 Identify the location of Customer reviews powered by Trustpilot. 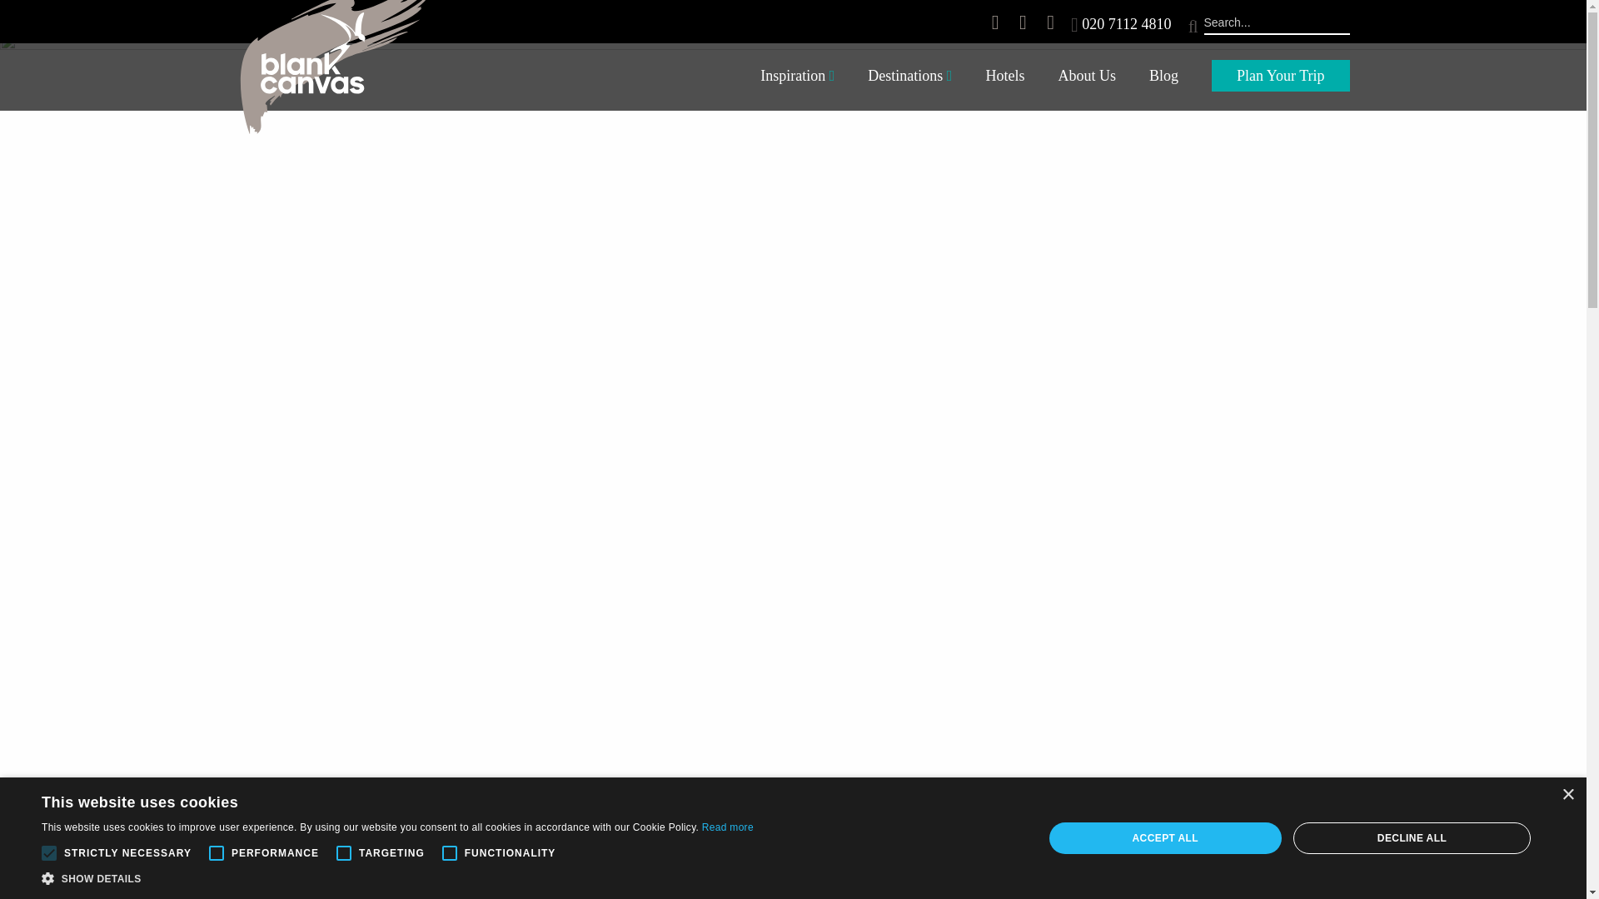
(563, 24).